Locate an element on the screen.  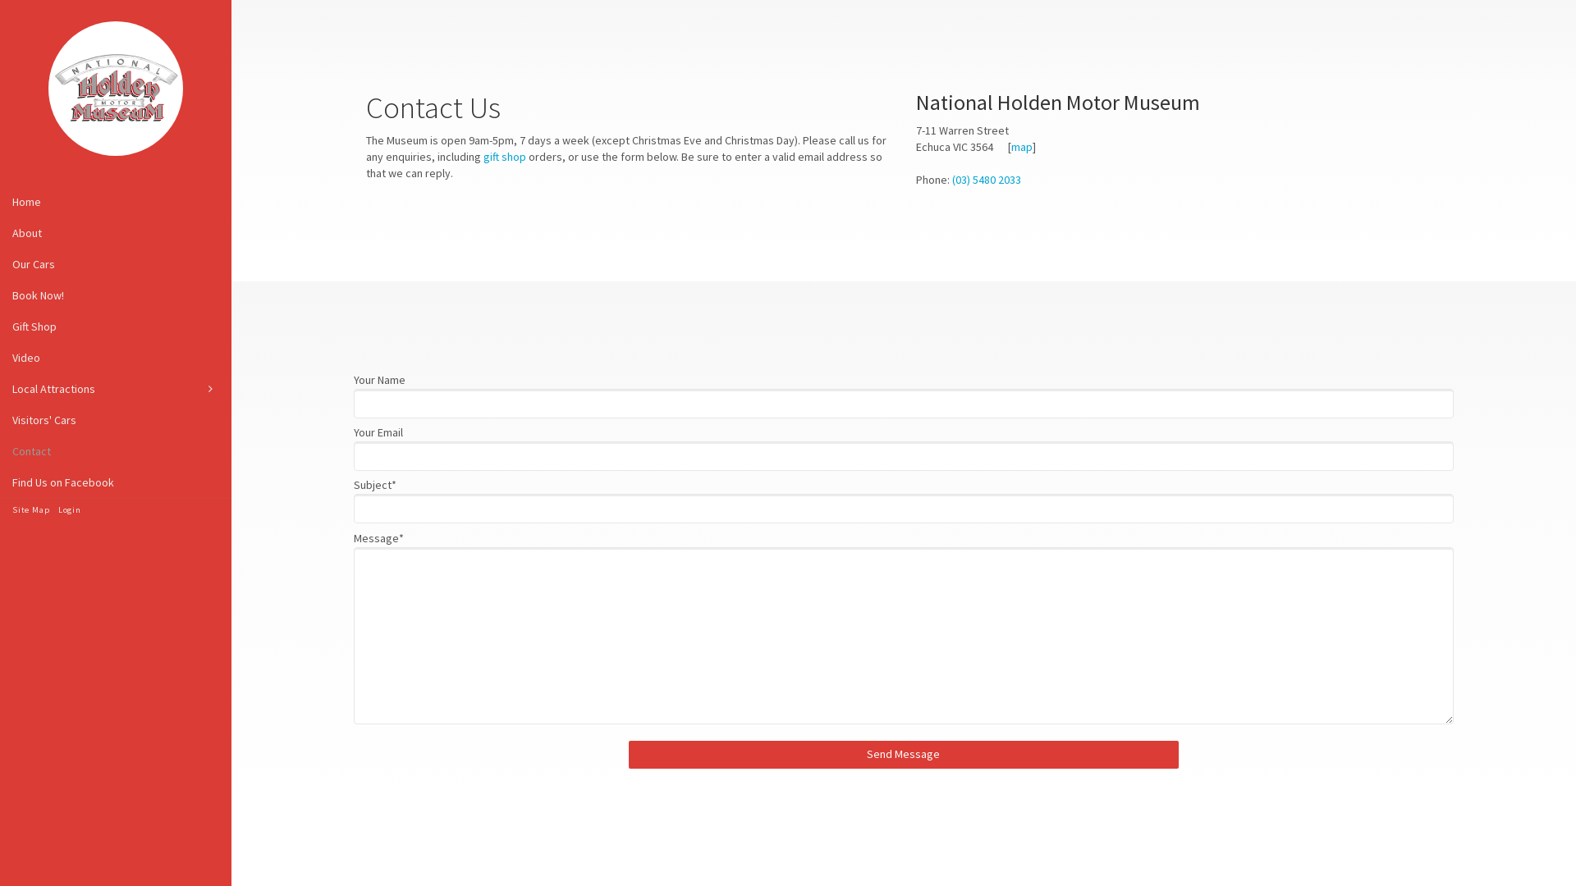
Visitors' Cars is located at coordinates (116, 420).